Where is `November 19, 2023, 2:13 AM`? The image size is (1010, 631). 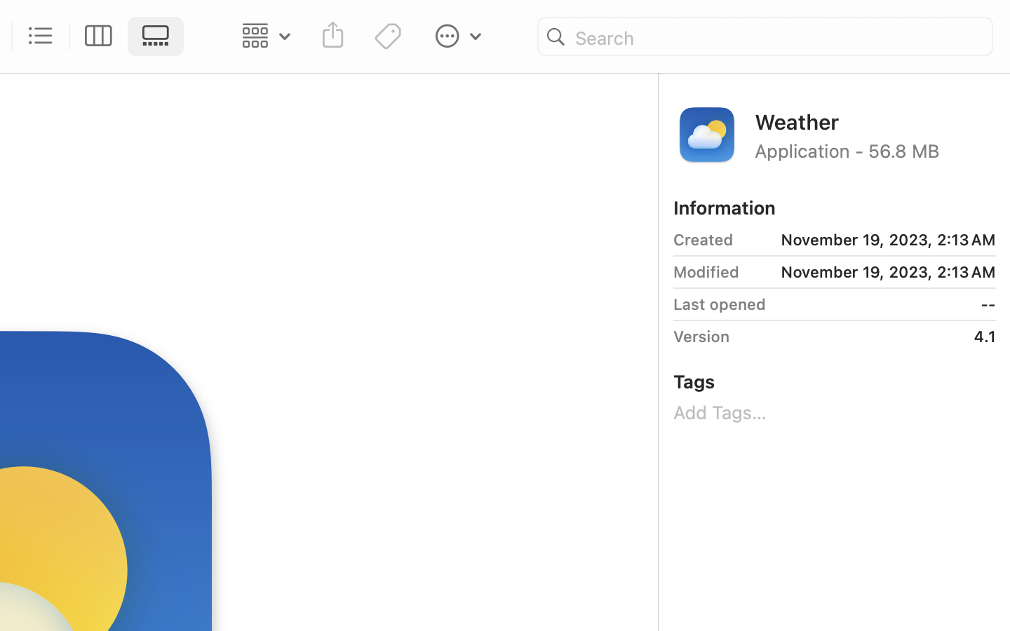 November 19, 2023, 2:13 AM is located at coordinates (870, 240).